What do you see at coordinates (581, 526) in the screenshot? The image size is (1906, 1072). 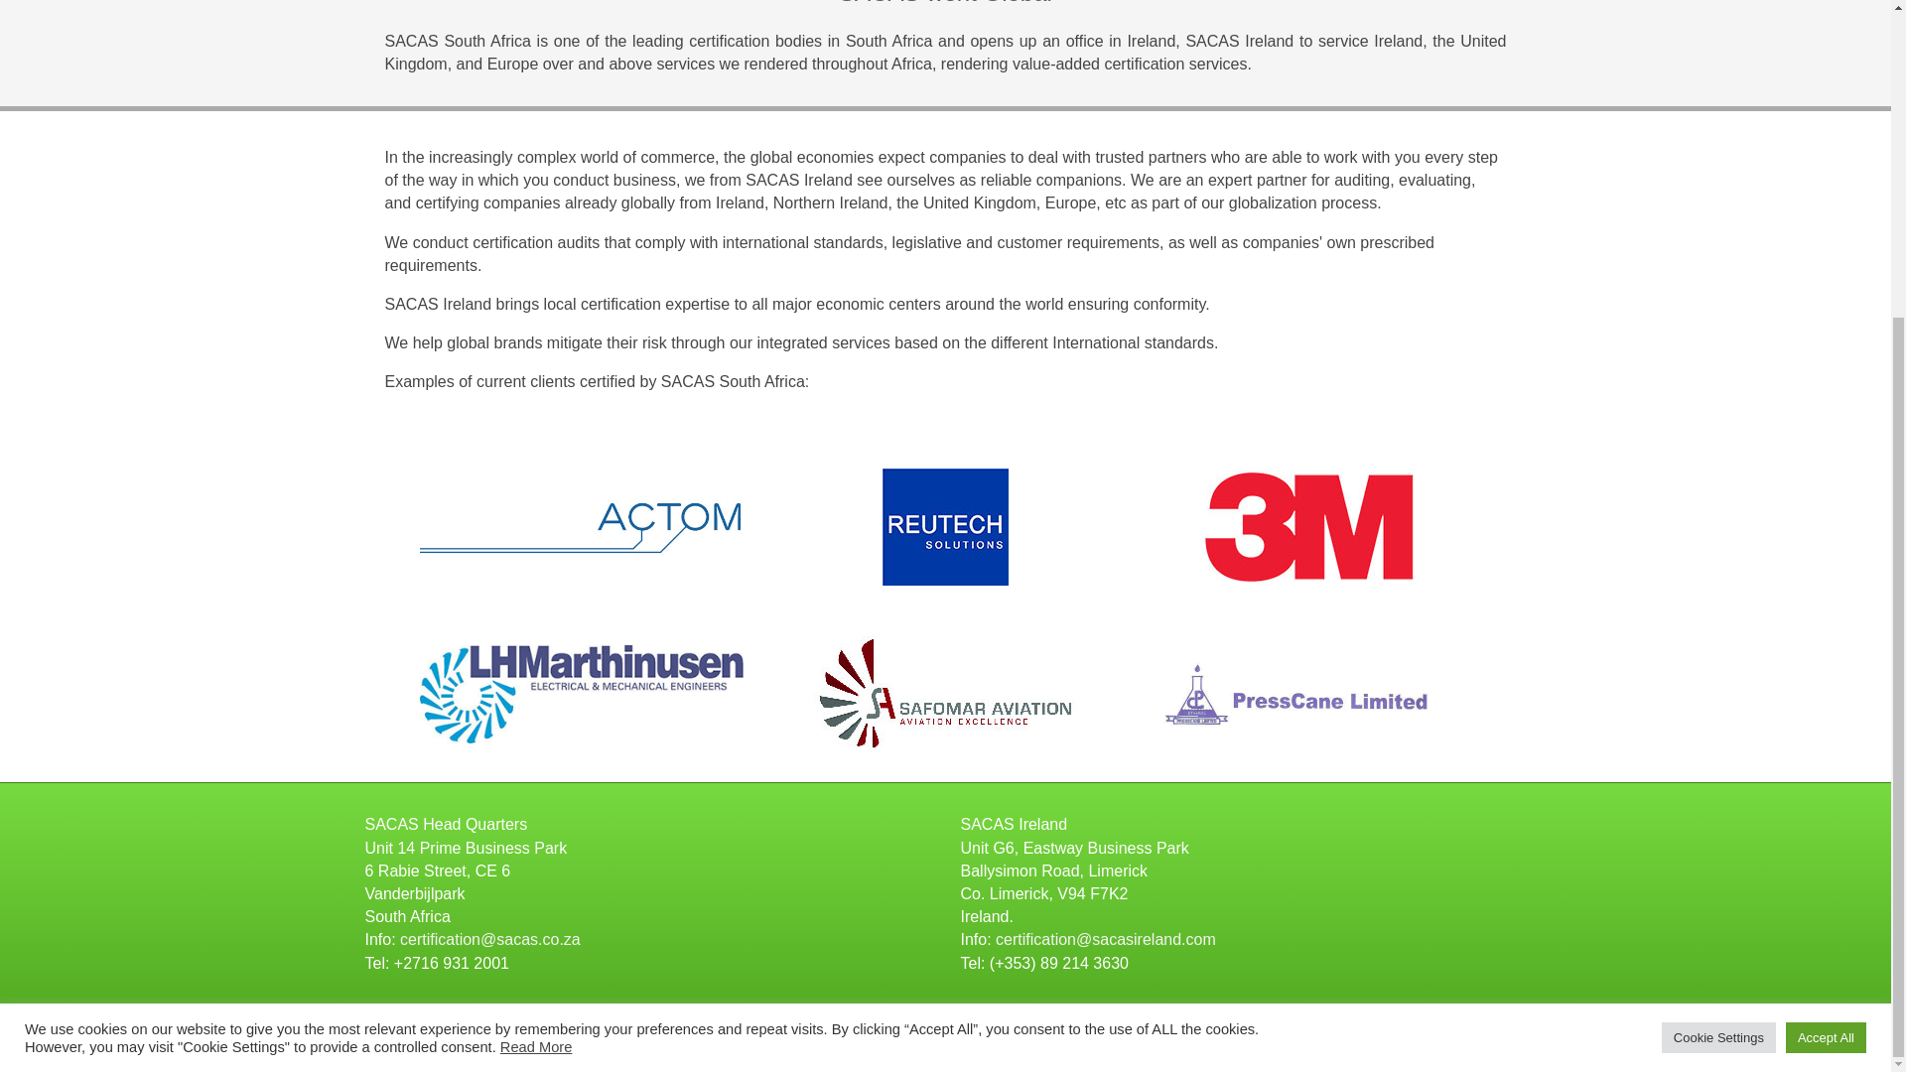 I see `Actom` at bounding box center [581, 526].